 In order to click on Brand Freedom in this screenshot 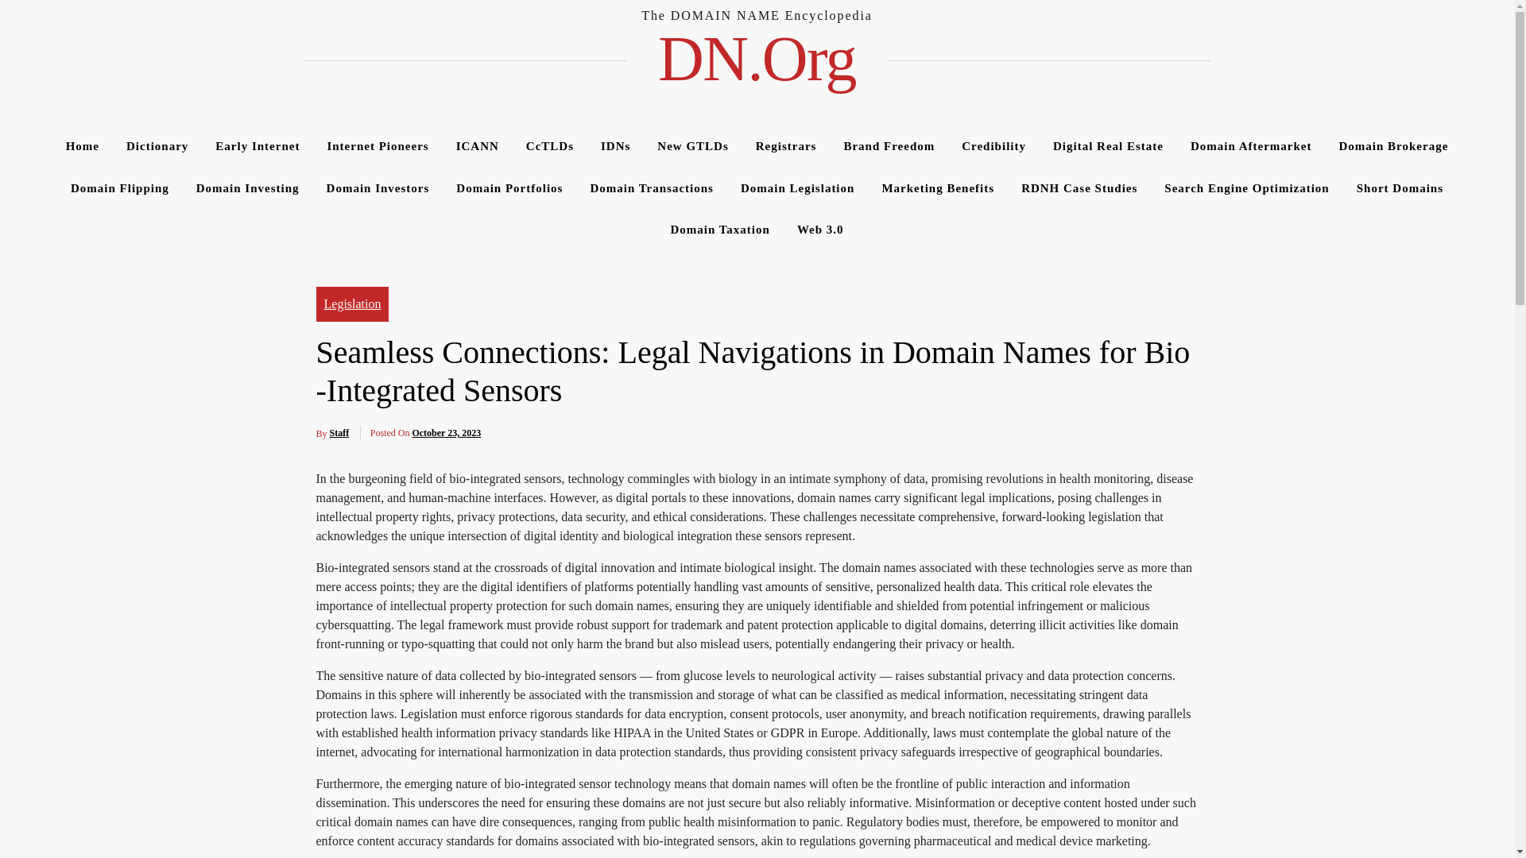, I will do `click(889, 146)`.